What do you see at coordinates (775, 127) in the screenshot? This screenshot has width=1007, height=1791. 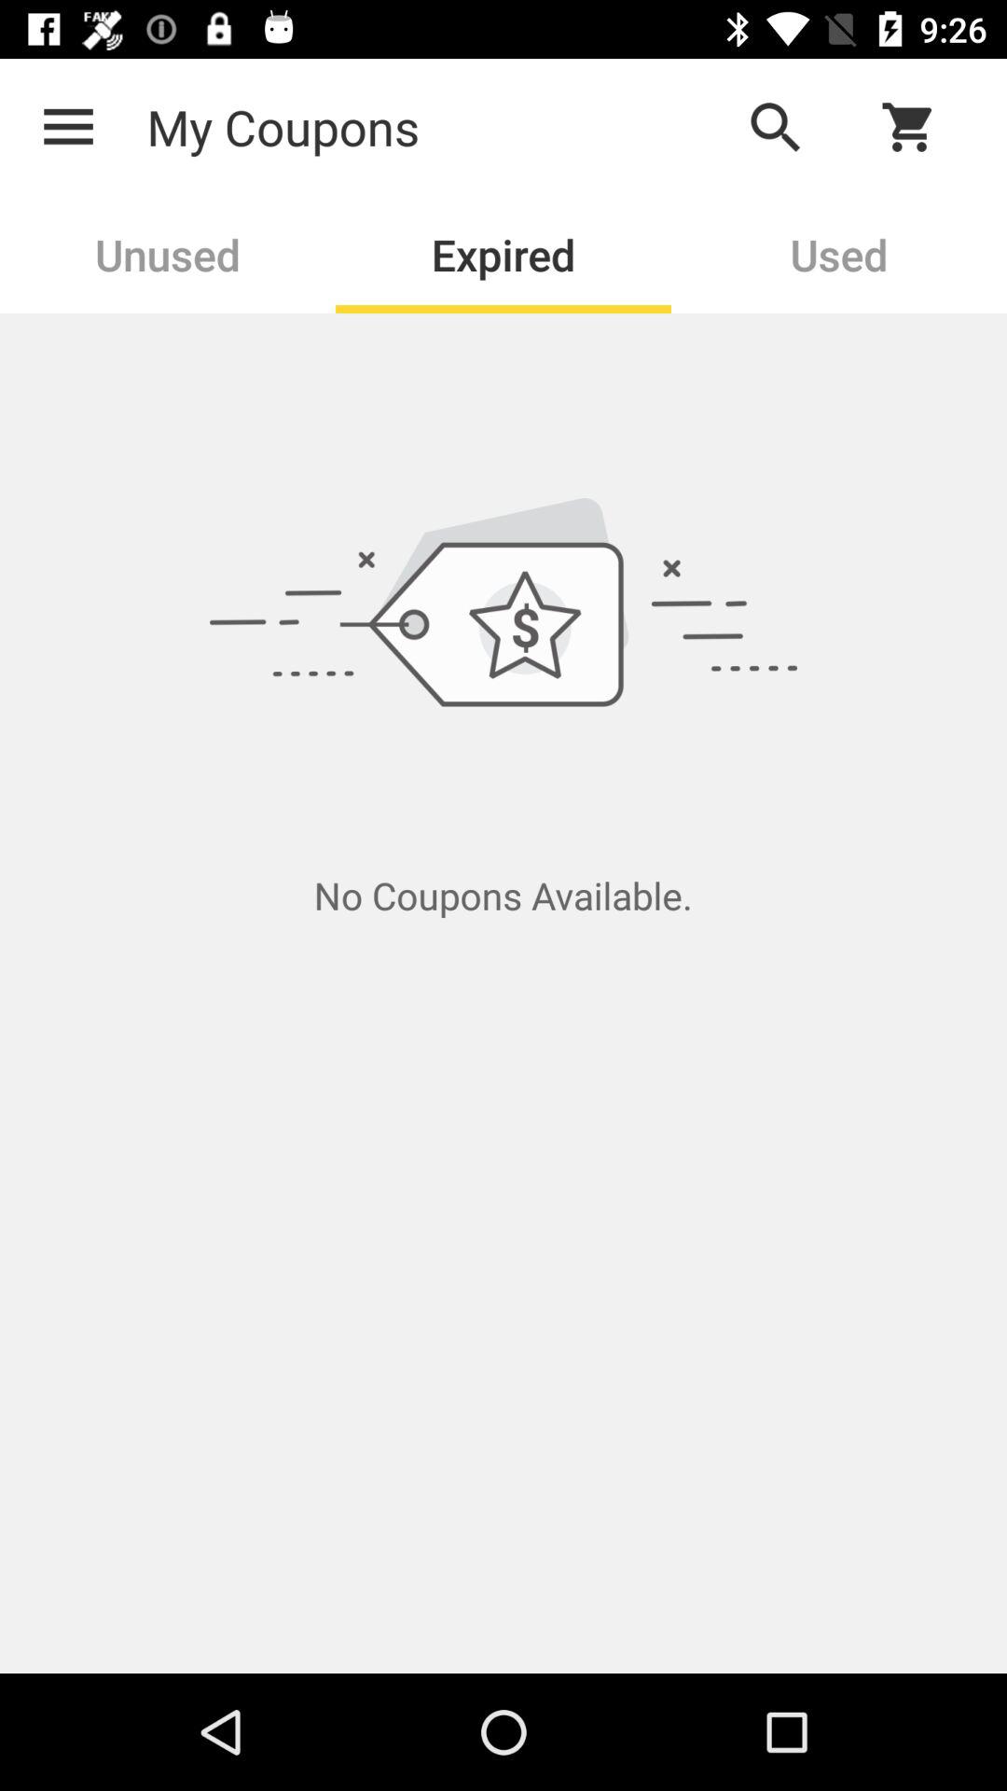 I see `open the app to the right of the my coupons item` at bounding box center [775, 127].